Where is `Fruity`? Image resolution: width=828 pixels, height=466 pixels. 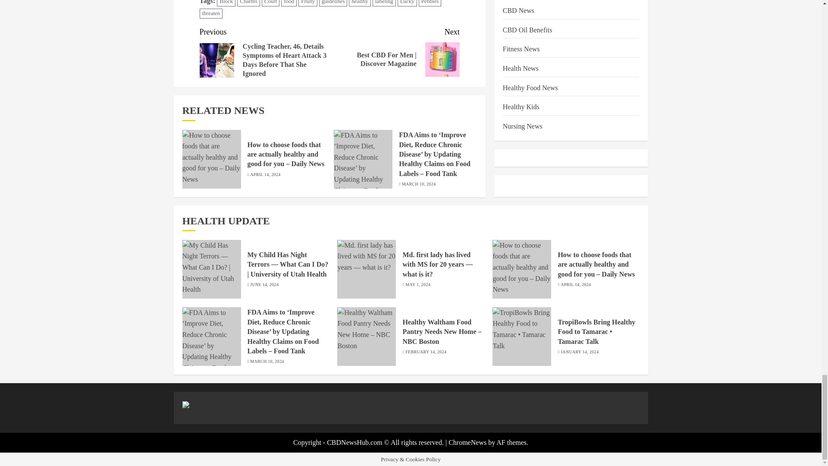 Fruity is located at coordinates (307, 3).